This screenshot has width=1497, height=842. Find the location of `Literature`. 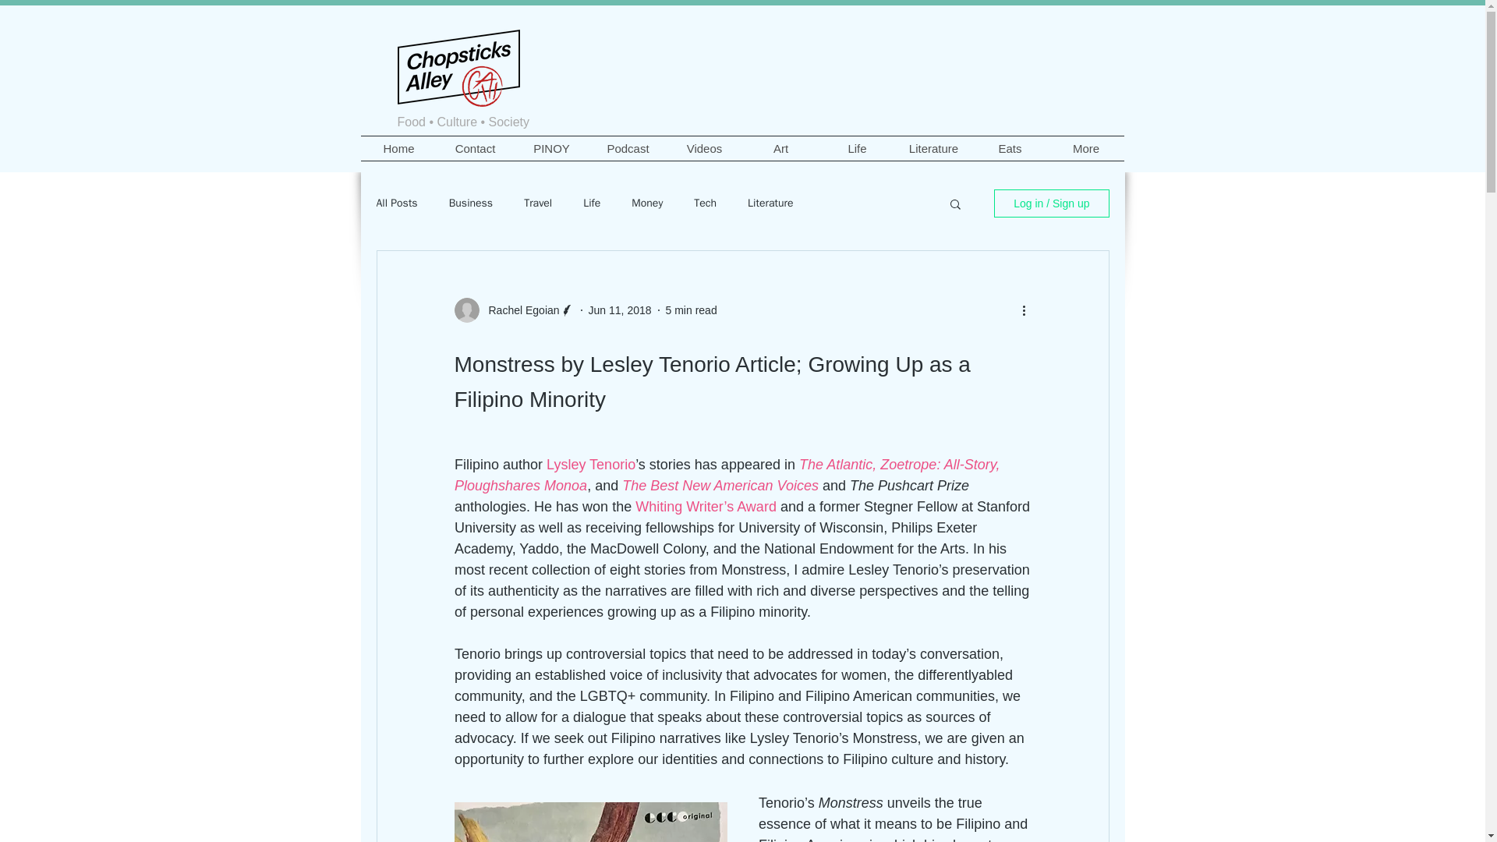

Literature is located at coordinates (933, 148).